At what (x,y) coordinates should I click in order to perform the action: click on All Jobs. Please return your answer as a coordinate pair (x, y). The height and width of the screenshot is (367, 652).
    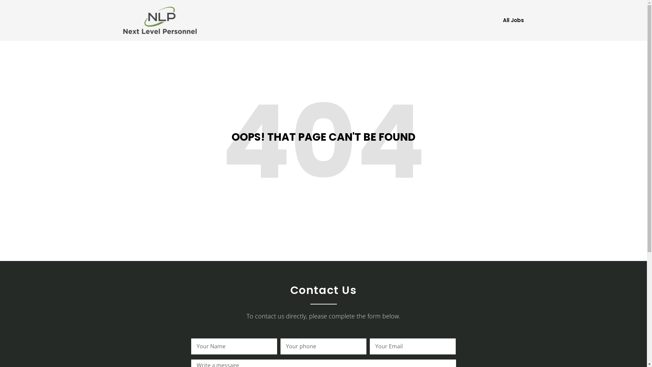
    Looking at the image, I should click on (513, 20).